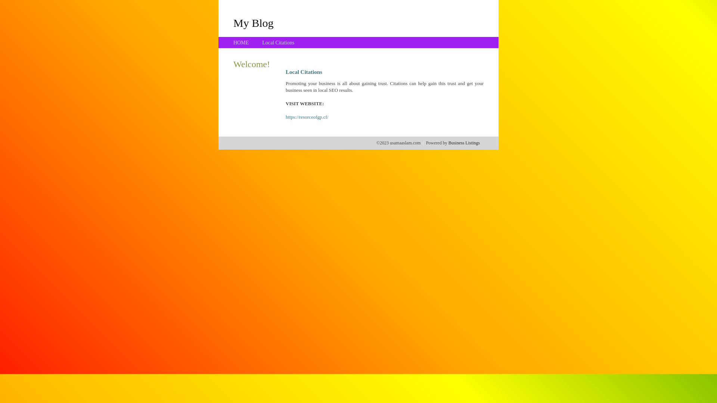  What do you see at coordinates (307, 117) in the screenshot?
I see `https://resorceofgp.cf/` at bounding box center [307, 117].